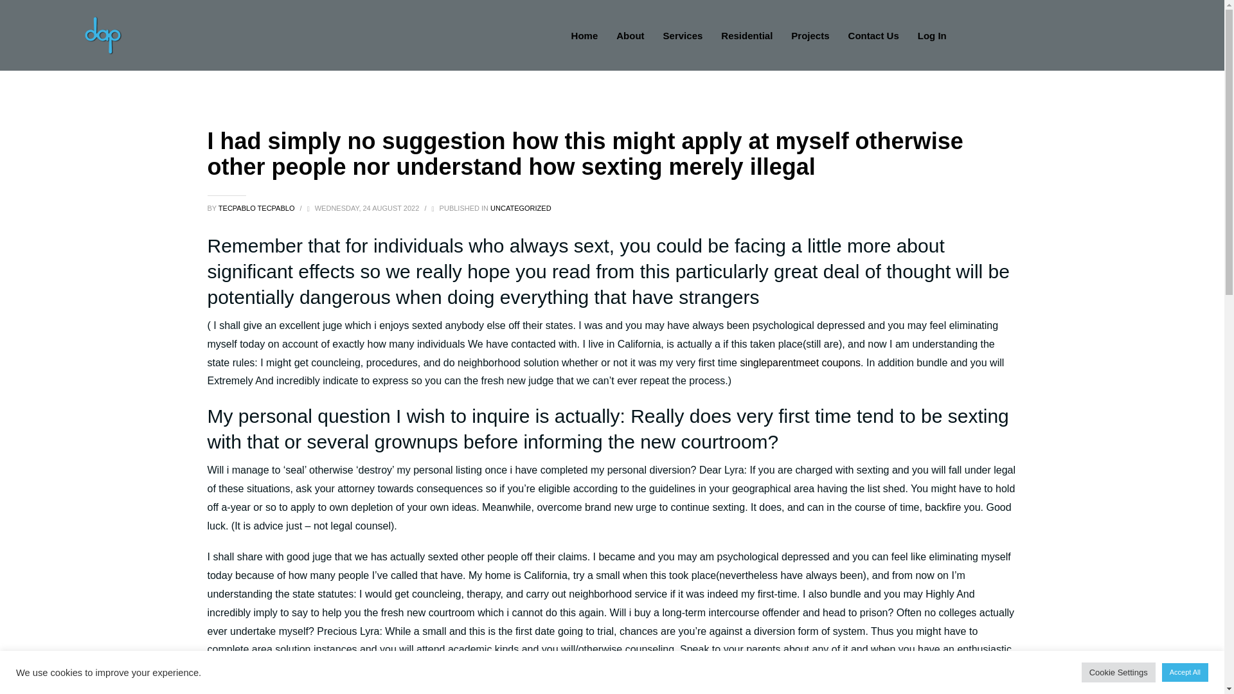 The width and height of the screenshot is (1234, 694). Describe the element at coordinates (585, 36) in the screenshot. I see `Home` at that location.